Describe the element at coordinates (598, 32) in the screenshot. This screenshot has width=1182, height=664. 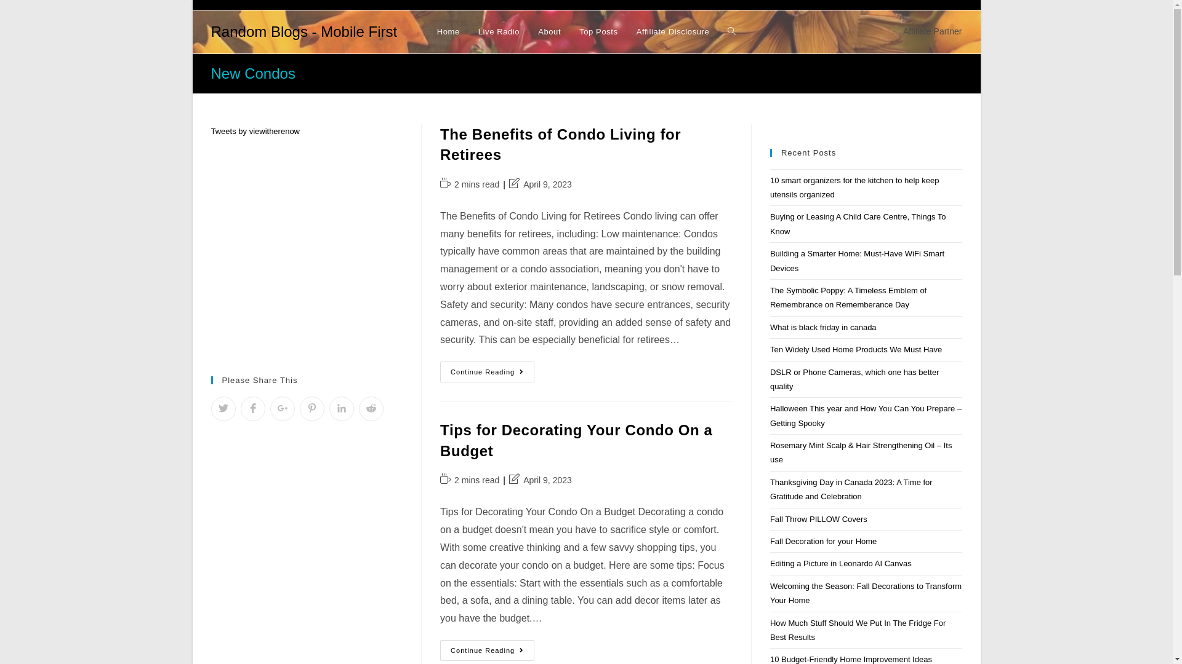
I see `Top Posts` at that location.